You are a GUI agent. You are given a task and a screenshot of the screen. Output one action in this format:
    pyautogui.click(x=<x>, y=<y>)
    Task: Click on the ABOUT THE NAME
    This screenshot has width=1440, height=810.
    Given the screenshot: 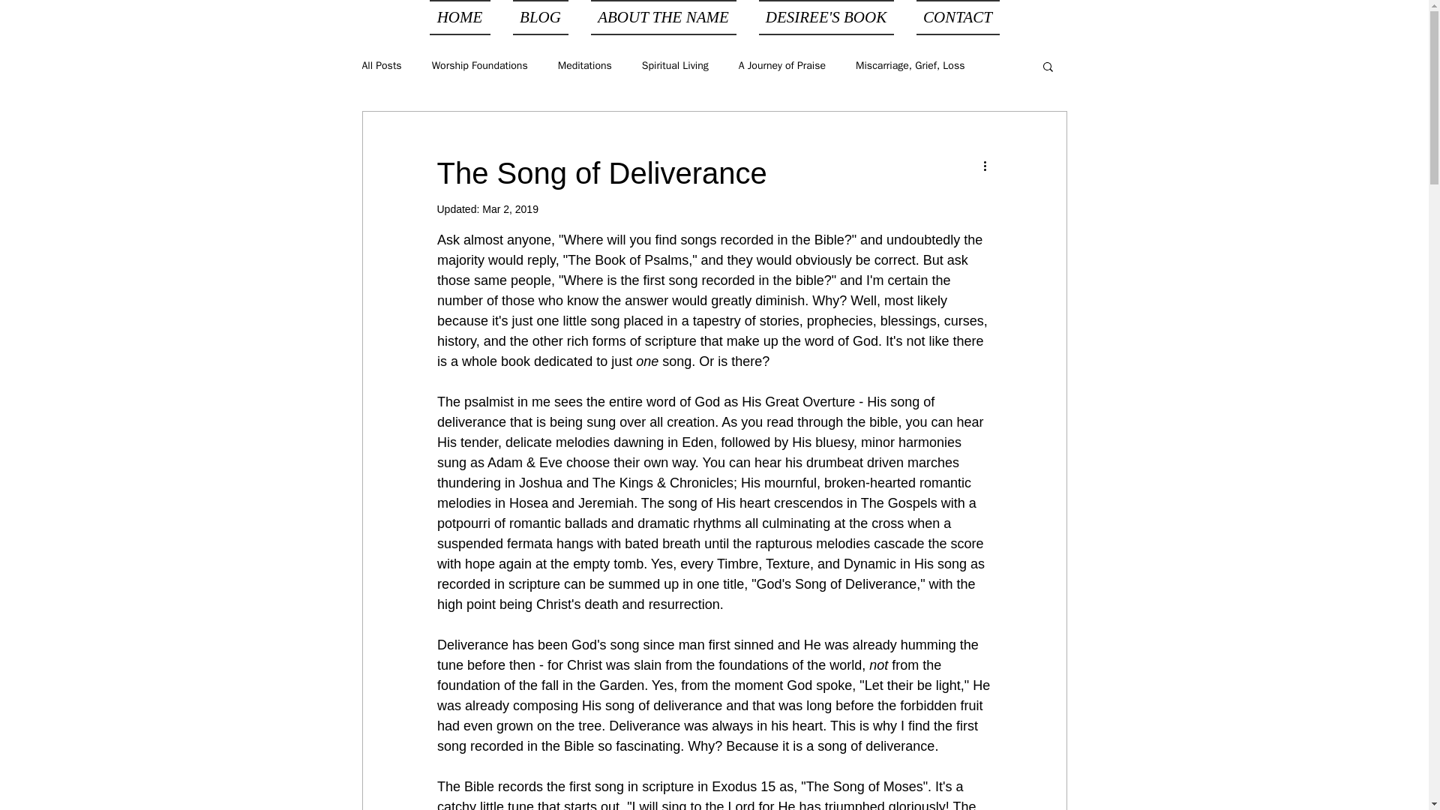 What is the action you would take?
    pyautogui.click(x=663, y=18)
    